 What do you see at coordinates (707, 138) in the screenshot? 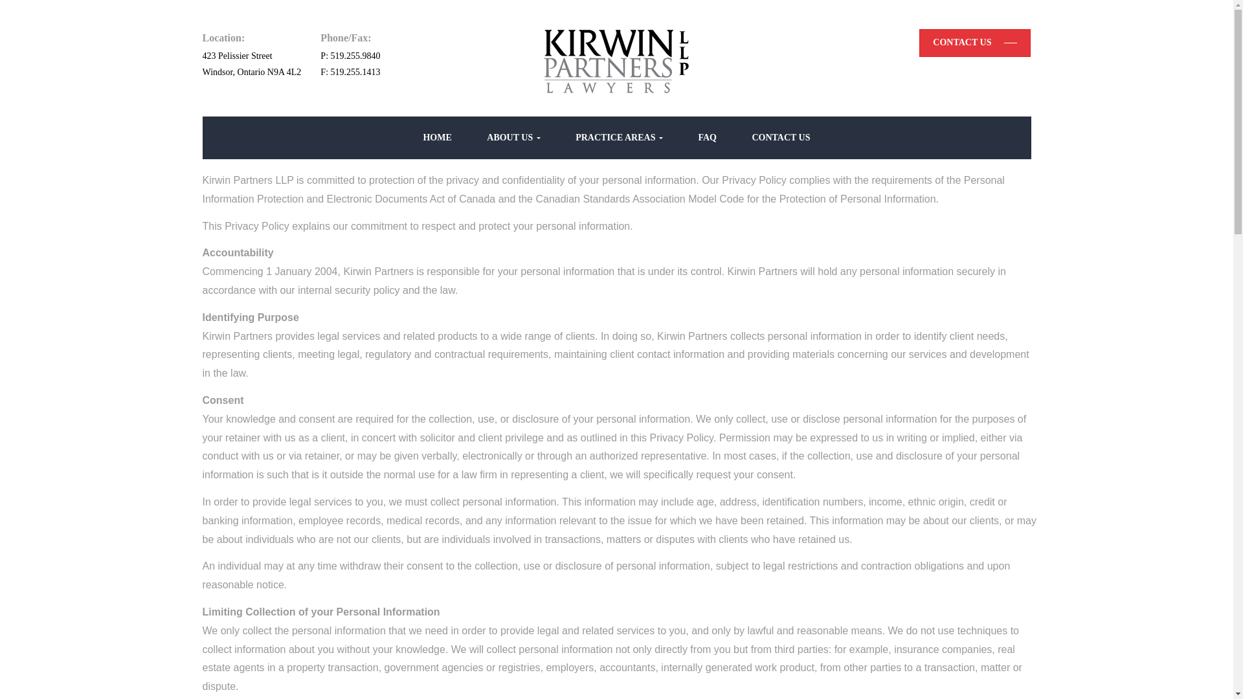
I see `FAQ` at bounding box center [707, 138].